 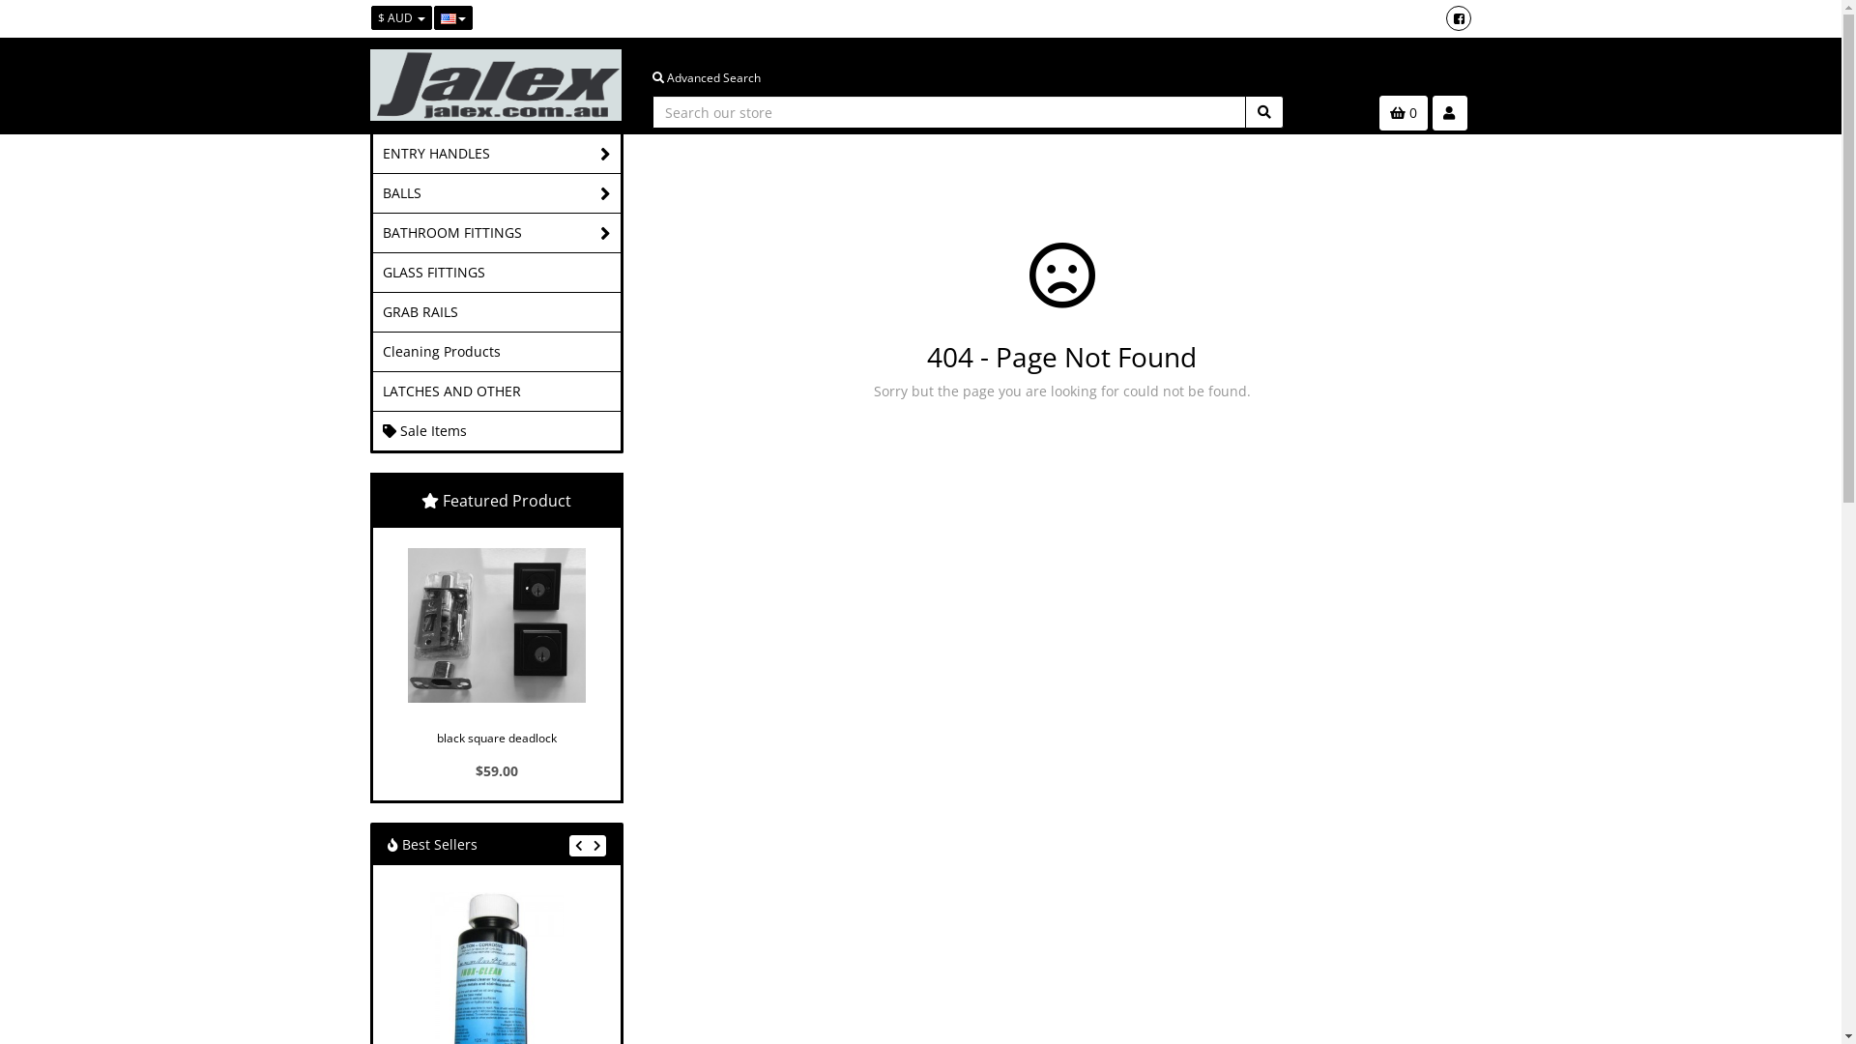 I want to click on English (US), so click(x=452, y=17).